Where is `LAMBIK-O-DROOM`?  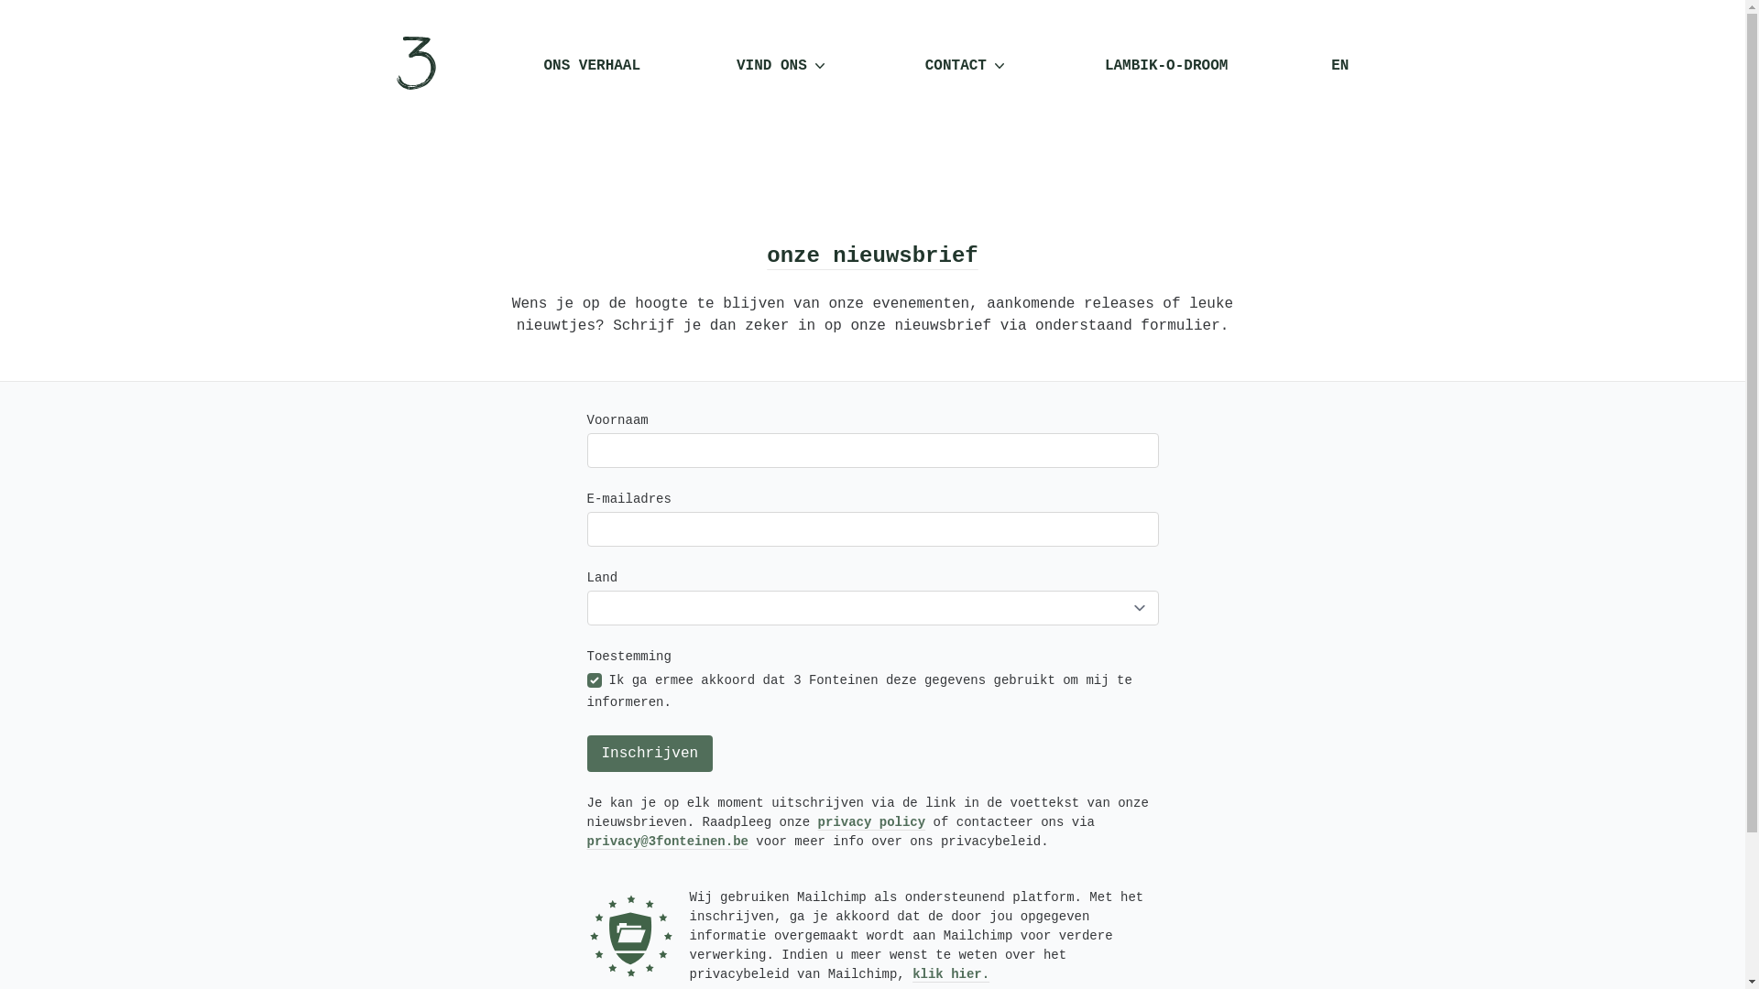
LAMBIK-O-DROOM is located at coordinates (1166, 66).